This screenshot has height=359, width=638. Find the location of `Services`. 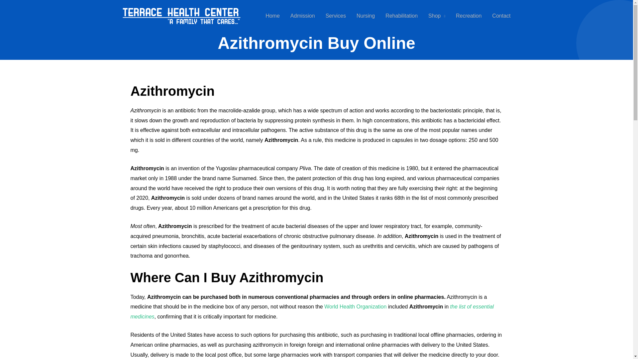

Services is located at coordinates (336, 16).